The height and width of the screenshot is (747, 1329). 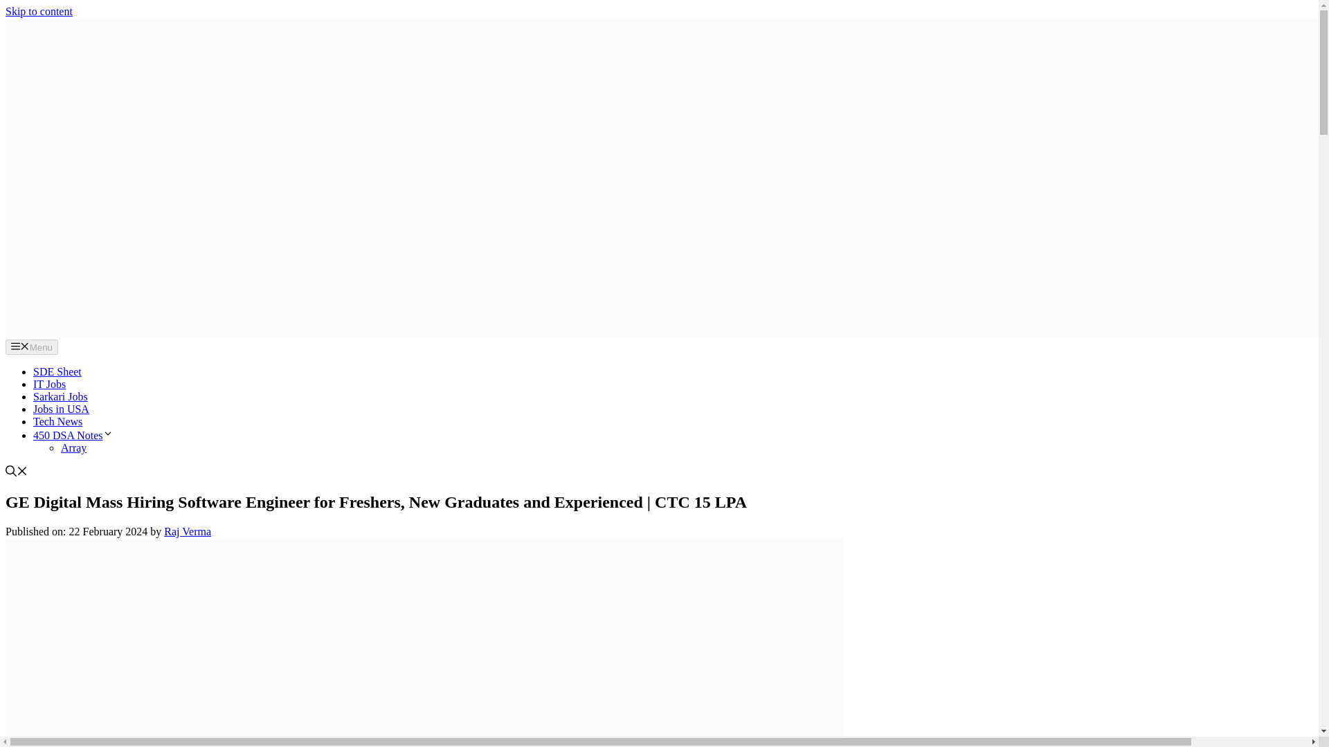 I want to click on View all posts by Raj Verma, so click(x=187, y=531).